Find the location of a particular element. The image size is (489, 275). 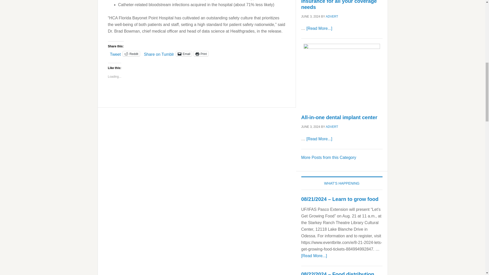

Click to print is located at coordinates (201, 53).